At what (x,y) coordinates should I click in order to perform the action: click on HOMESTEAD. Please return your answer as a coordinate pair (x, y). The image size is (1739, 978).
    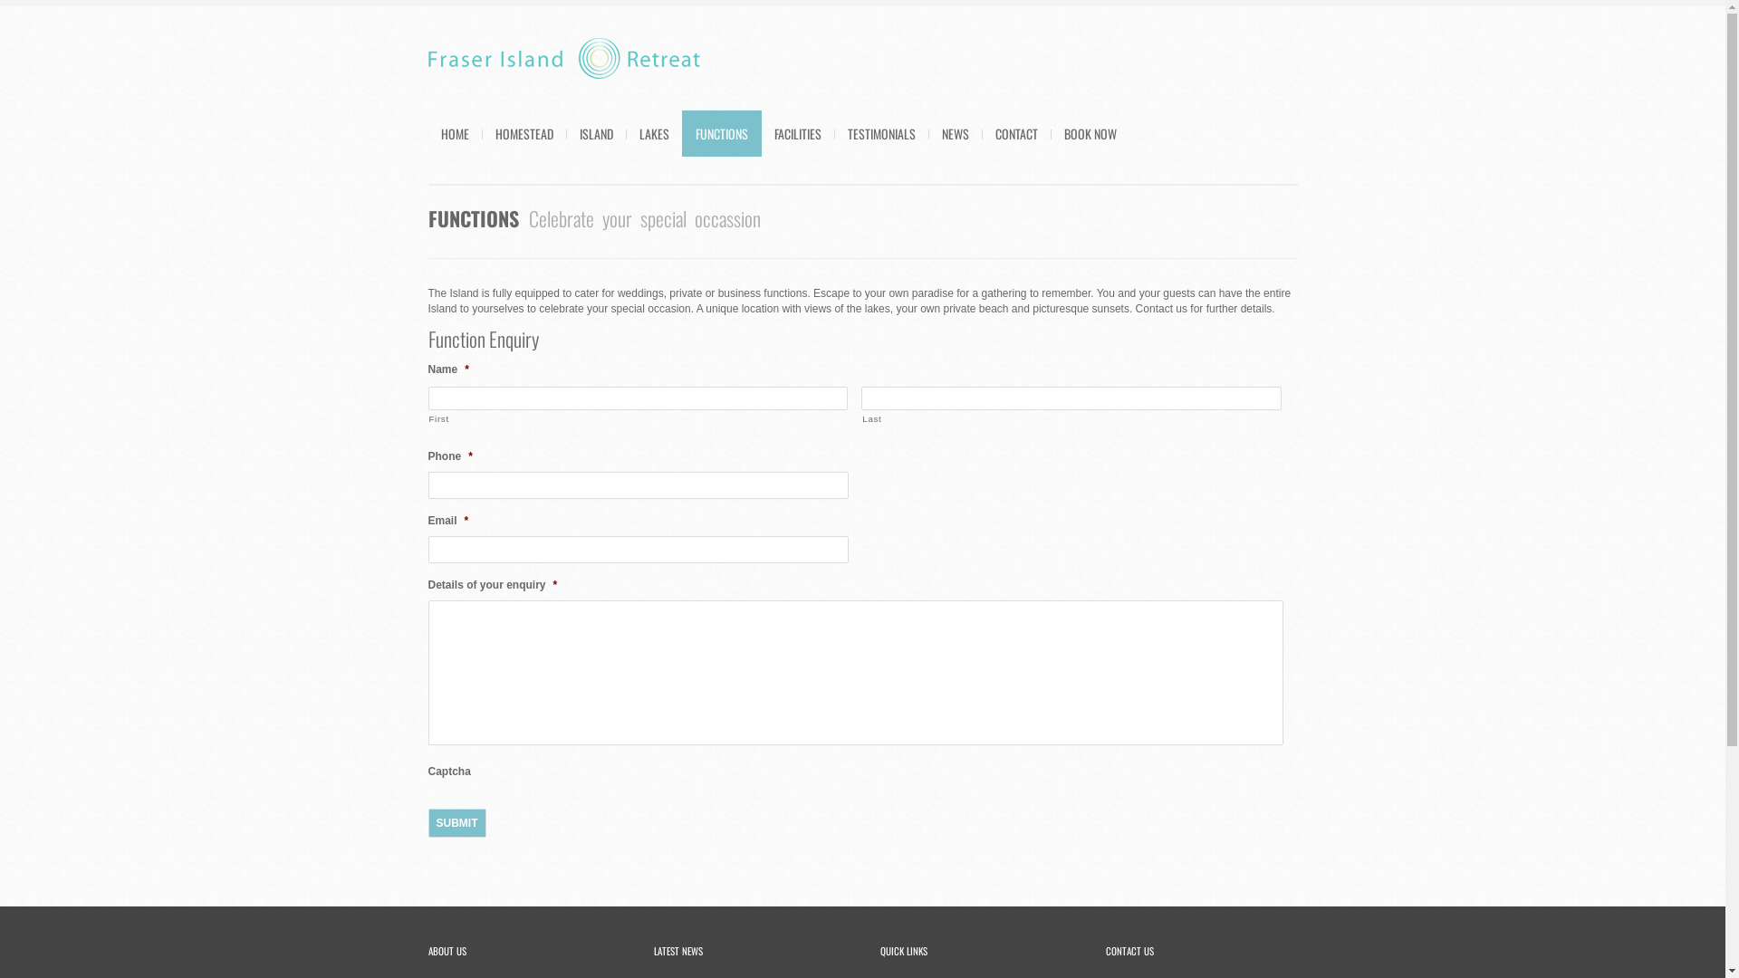
    Looking at the image, I should click on (524, 134).